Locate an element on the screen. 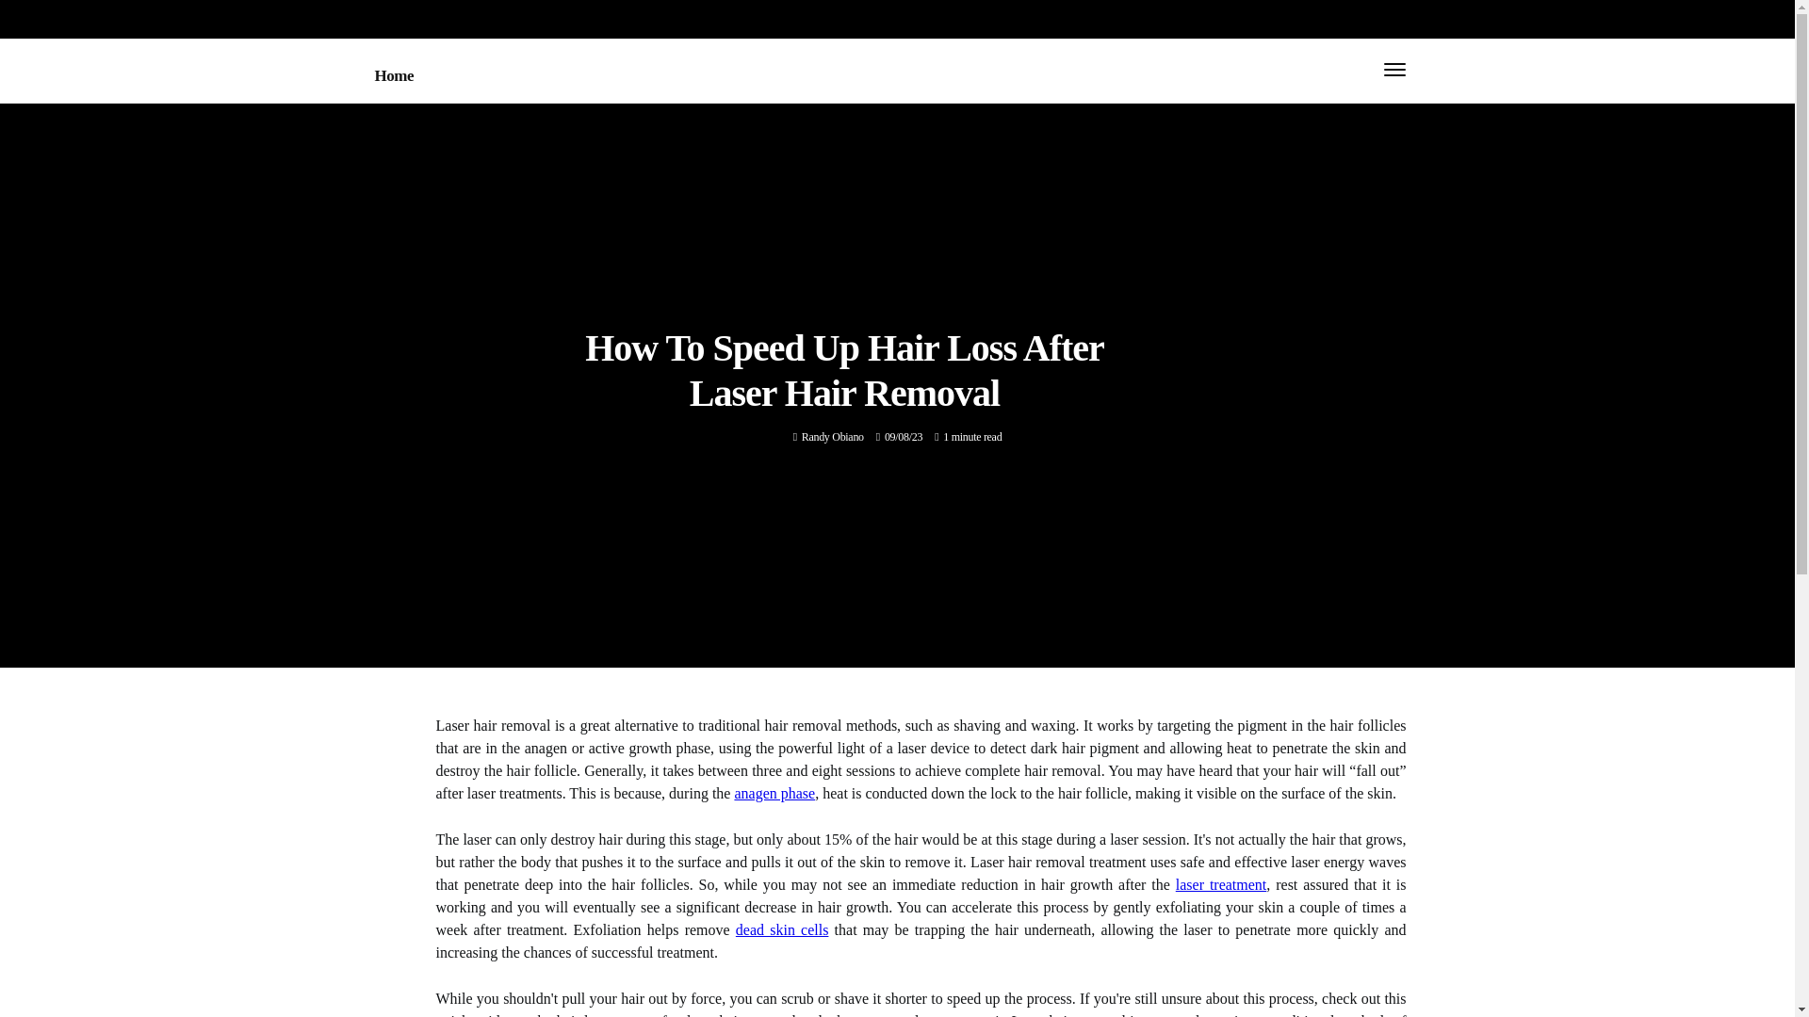 The height and width of the screenshot is (1017, 1809). Randy Obiano is located at coordinates (833, 436).